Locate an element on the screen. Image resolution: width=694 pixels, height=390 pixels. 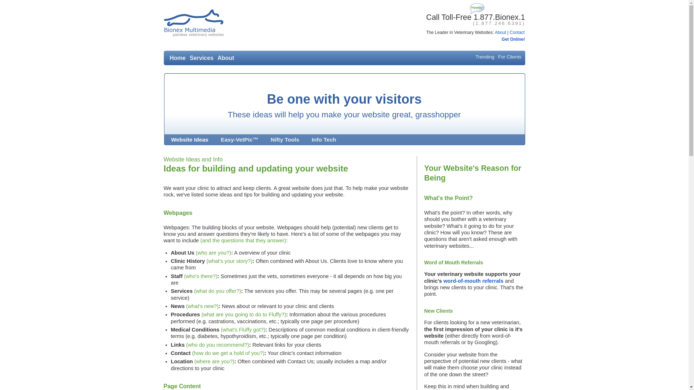
Trending is located at coordinates (485, 57).